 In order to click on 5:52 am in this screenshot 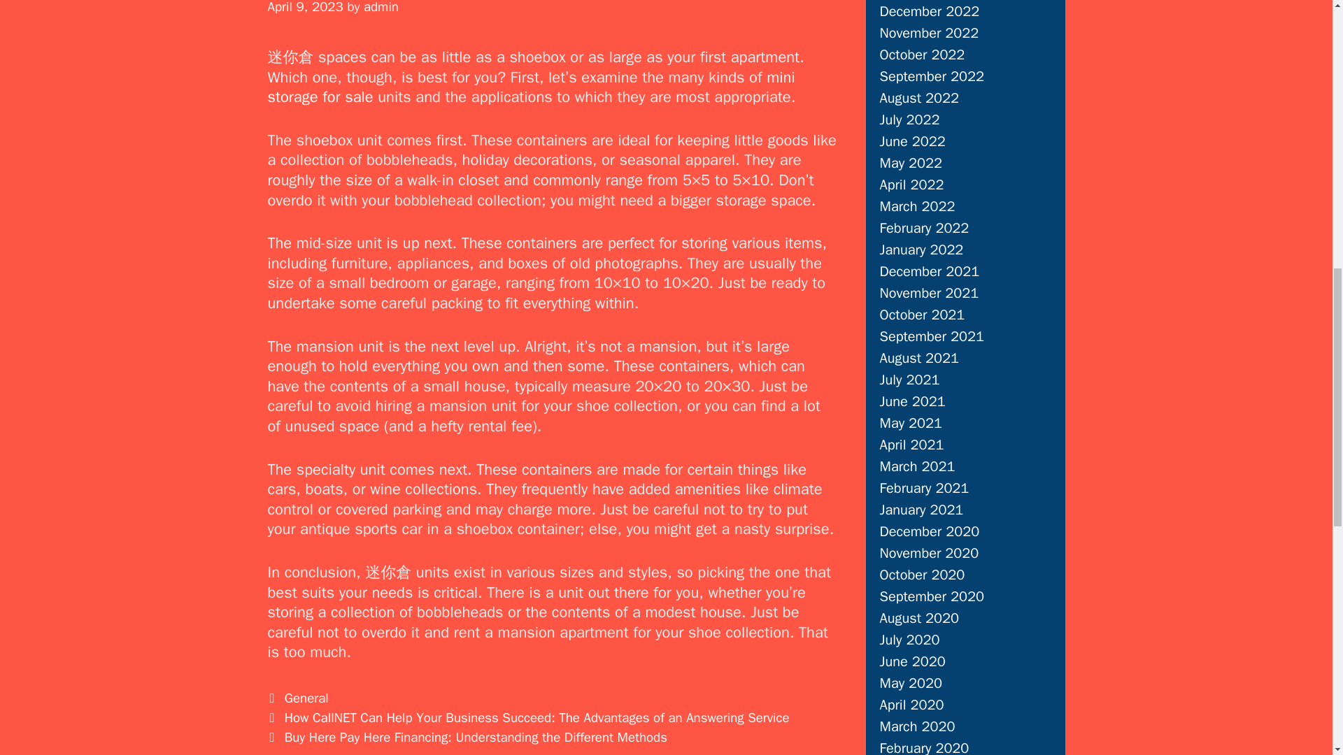, I will do `click(305, 7)`.